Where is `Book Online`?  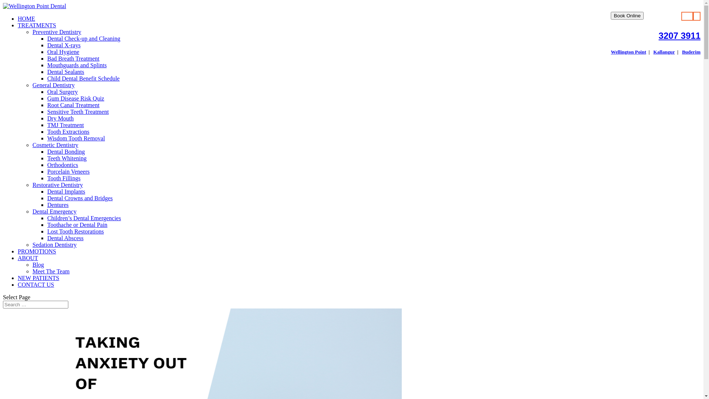
Book Online is located at coordinates (627, 16).